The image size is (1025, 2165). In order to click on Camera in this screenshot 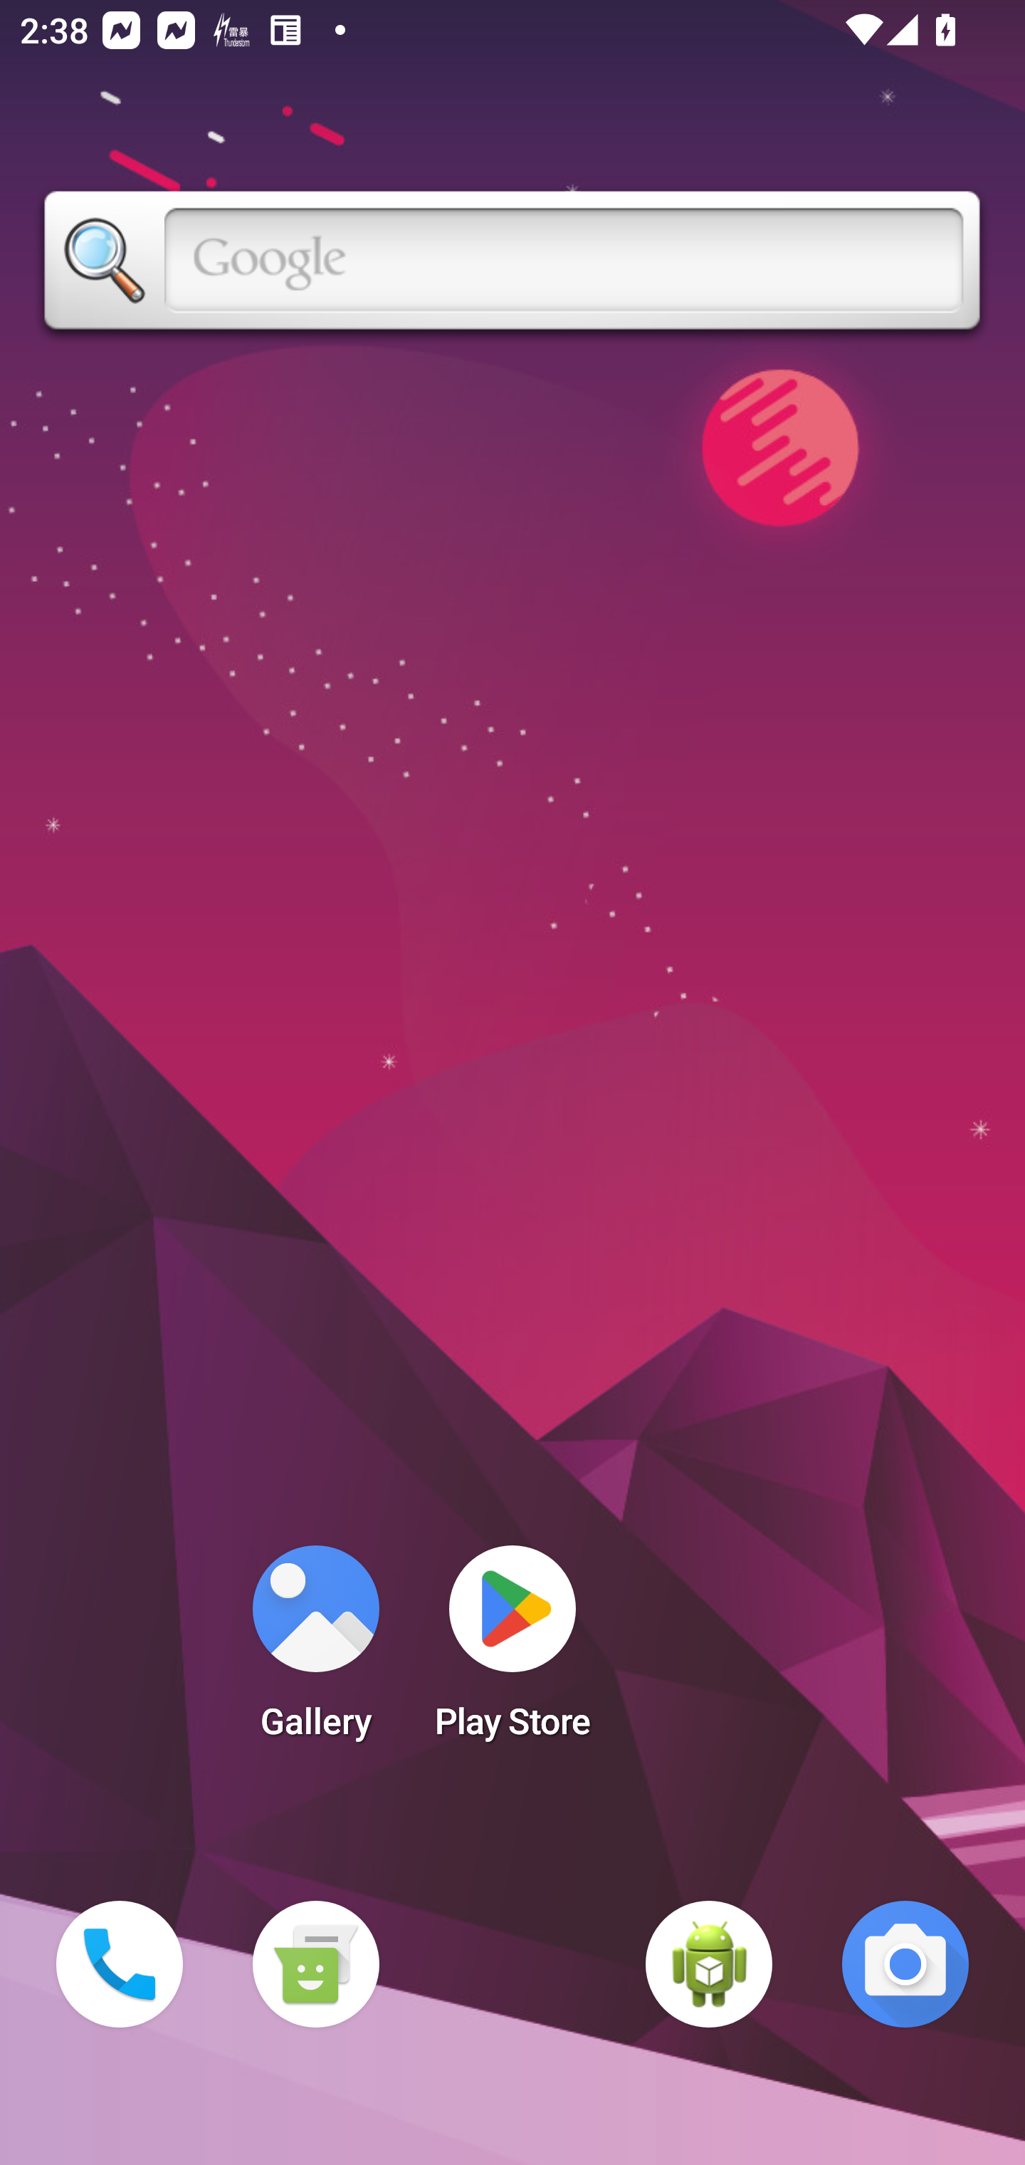, I will do `click(905, 1964)`.